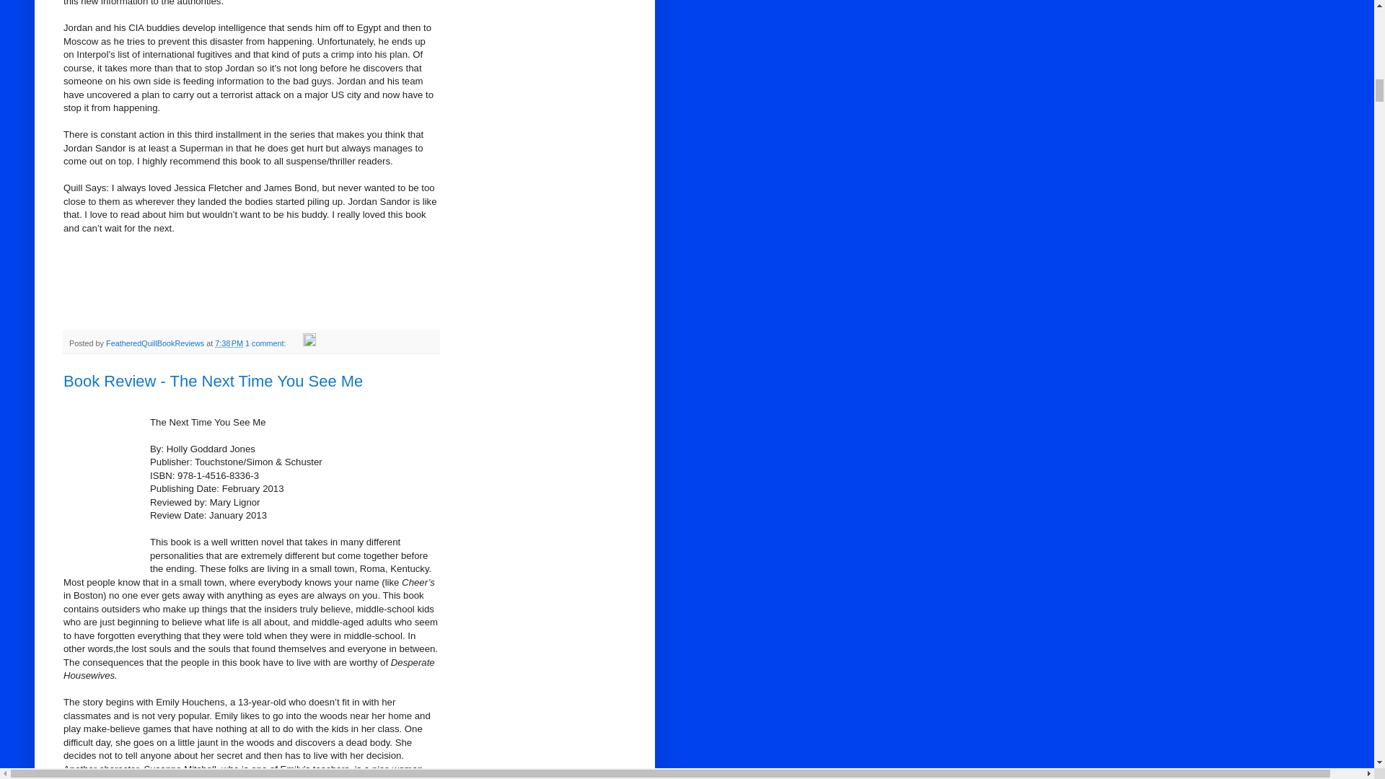 This screenshot has height=779, width=1385. What do you see at coordinates (214, 381) in the screenshot?
I see `Book Review - The Next Time You See Me` at bounding box center [214, 381].